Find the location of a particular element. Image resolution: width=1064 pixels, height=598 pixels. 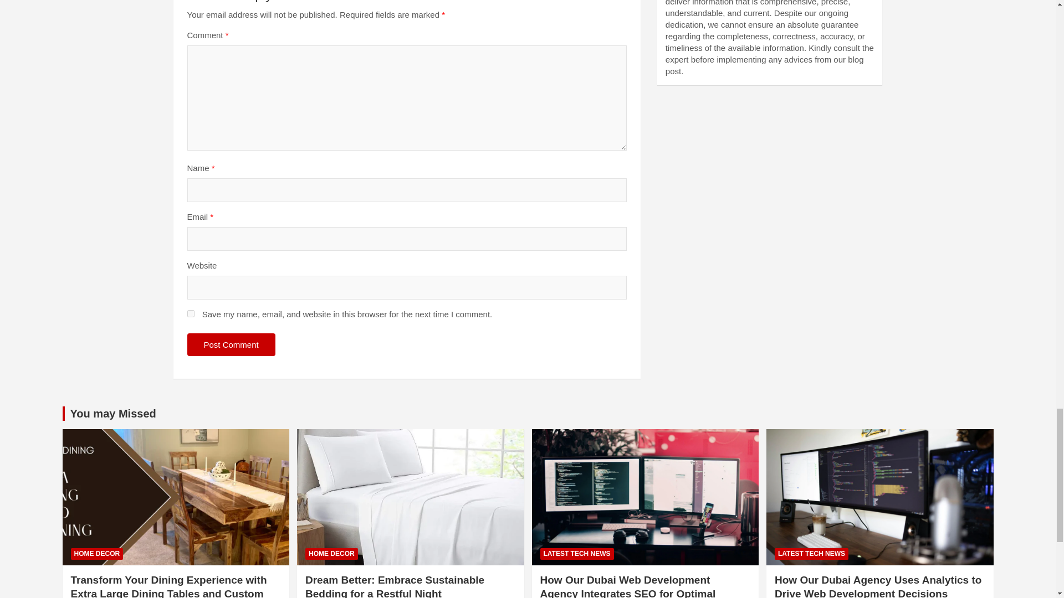

yes is located at coordinates (191, 313).